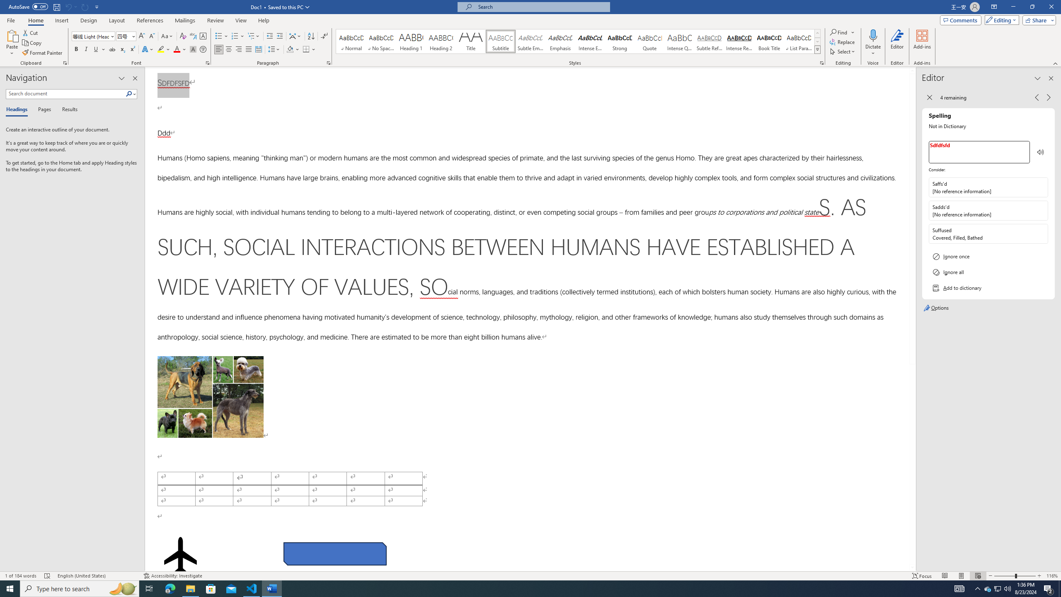 Image resolution: width=1061 pixels, height=597 pixels. I want to click on Font Size, so click(124, 36).